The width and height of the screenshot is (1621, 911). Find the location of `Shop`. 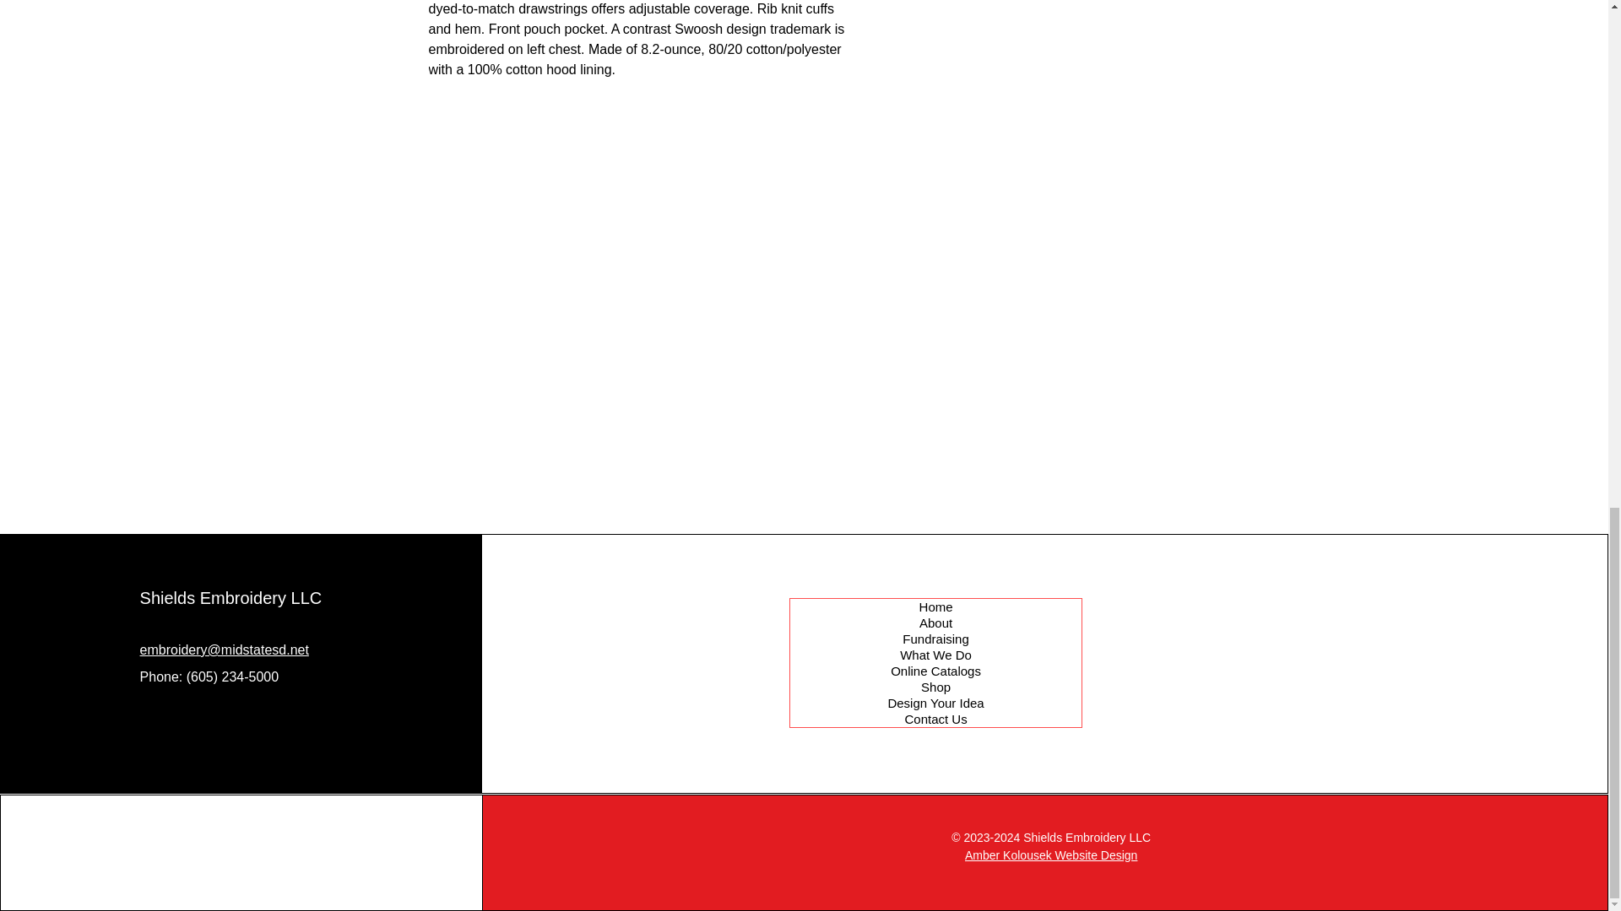

Shop is located at coordinates (935, 687).